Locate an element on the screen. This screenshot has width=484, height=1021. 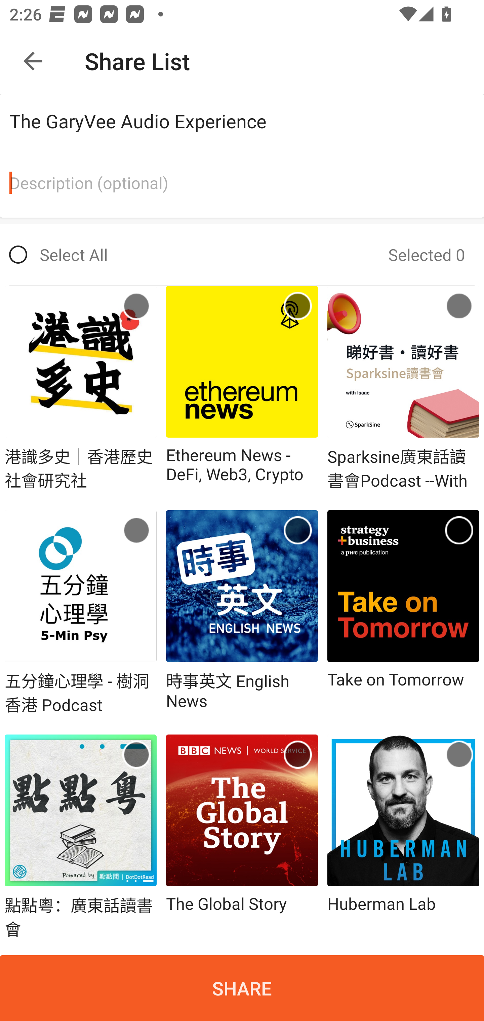
Navigate up is located at coordinates (33, 61).